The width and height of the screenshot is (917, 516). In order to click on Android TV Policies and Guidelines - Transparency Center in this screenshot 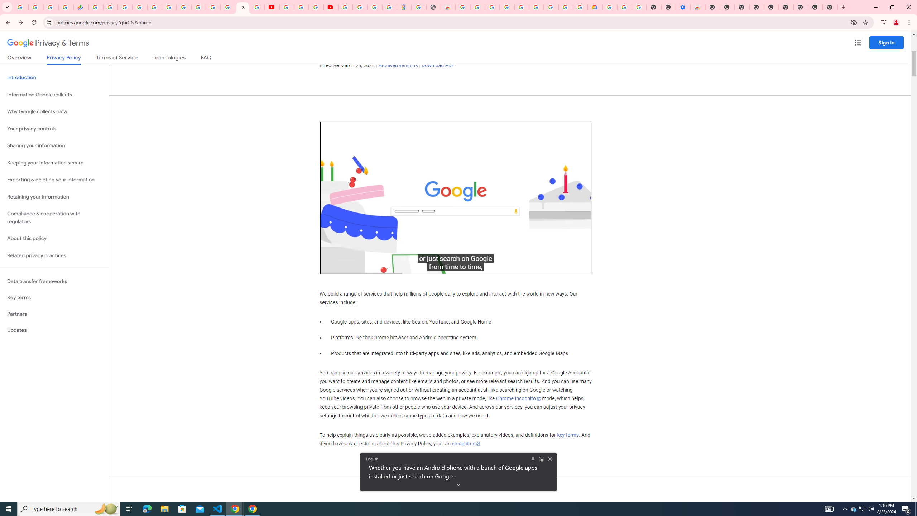, I will do `click(183, 7)`.